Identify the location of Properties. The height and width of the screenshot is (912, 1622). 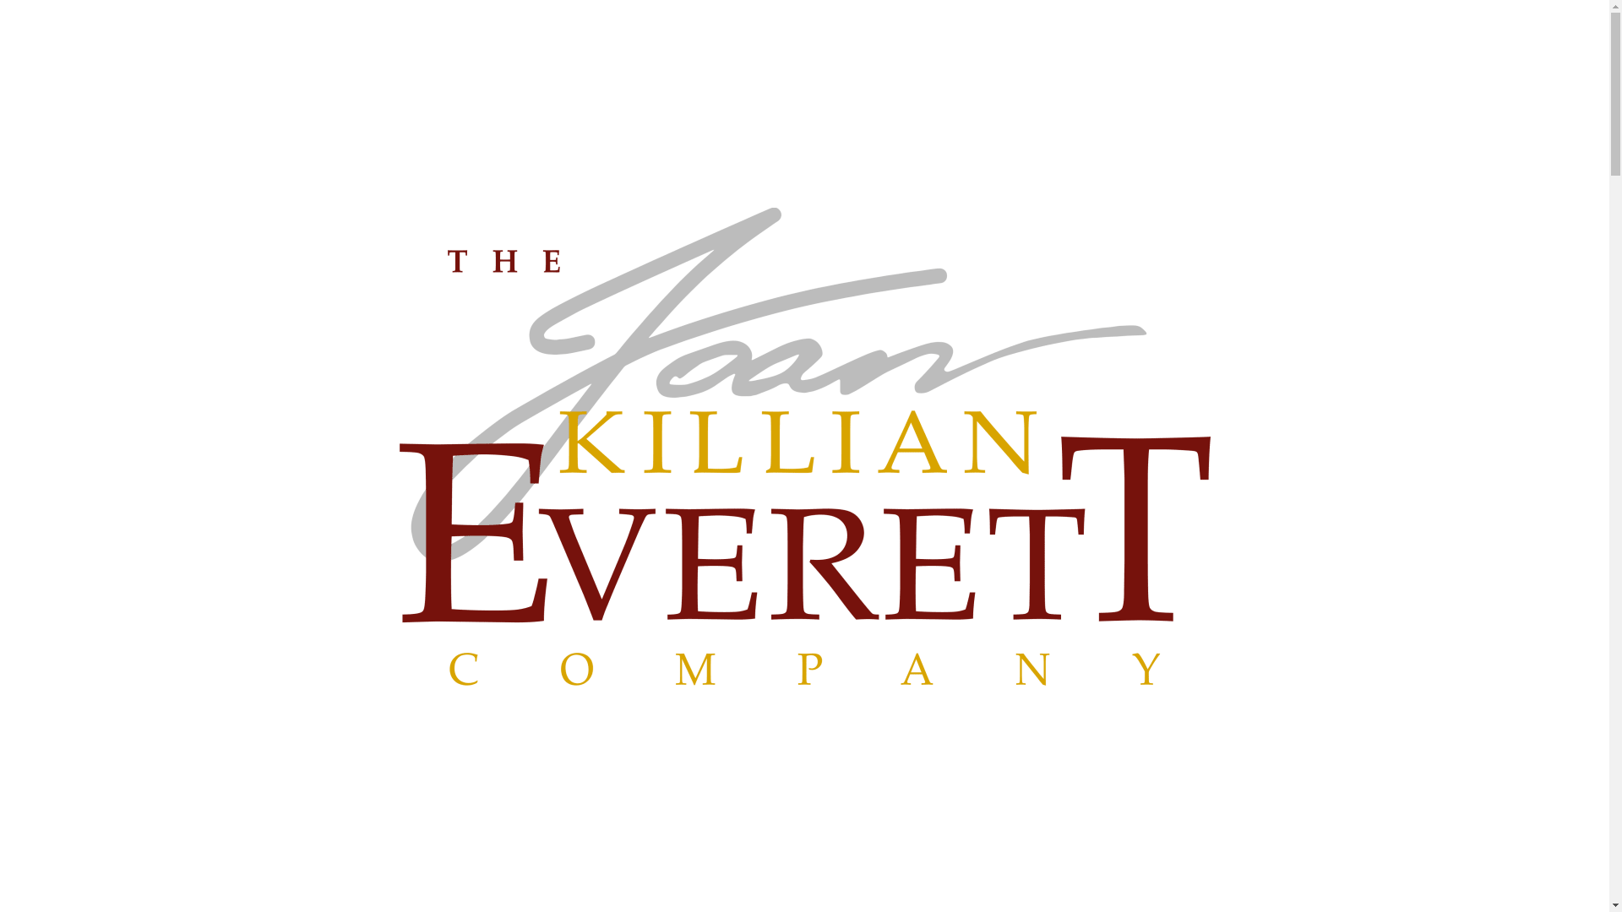
(1227, 34).